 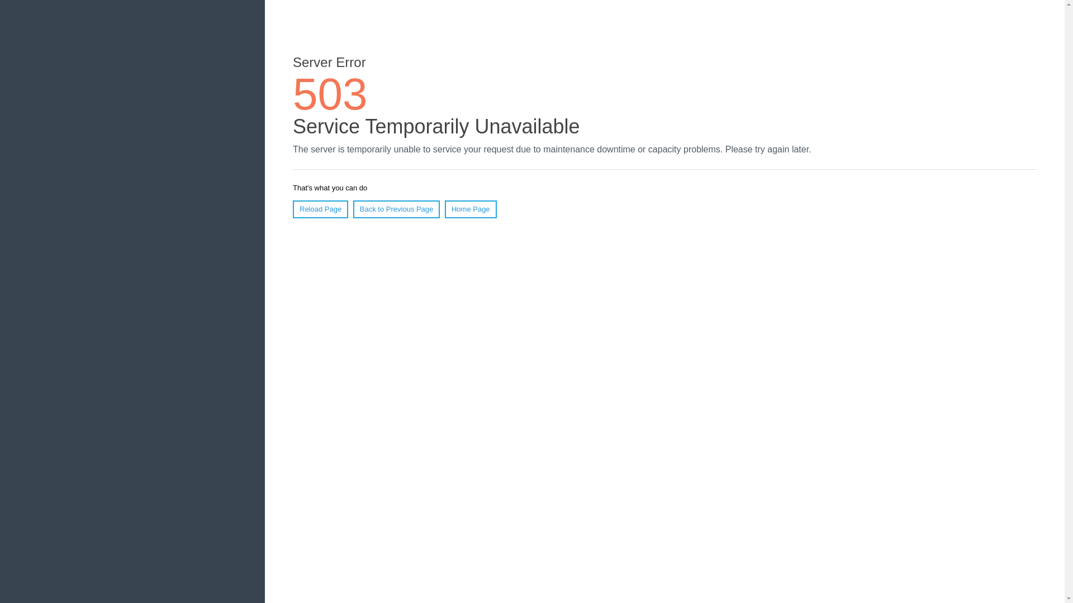 I want to click on Reload Page, so click(x=320, y=209).